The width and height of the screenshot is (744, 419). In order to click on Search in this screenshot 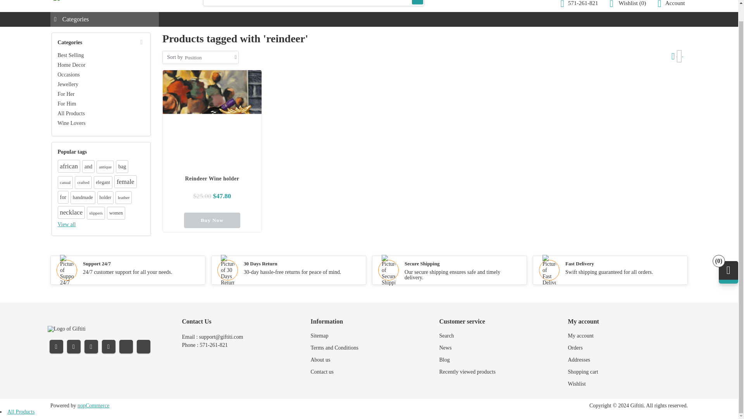, I will do `click(418, 2)`.